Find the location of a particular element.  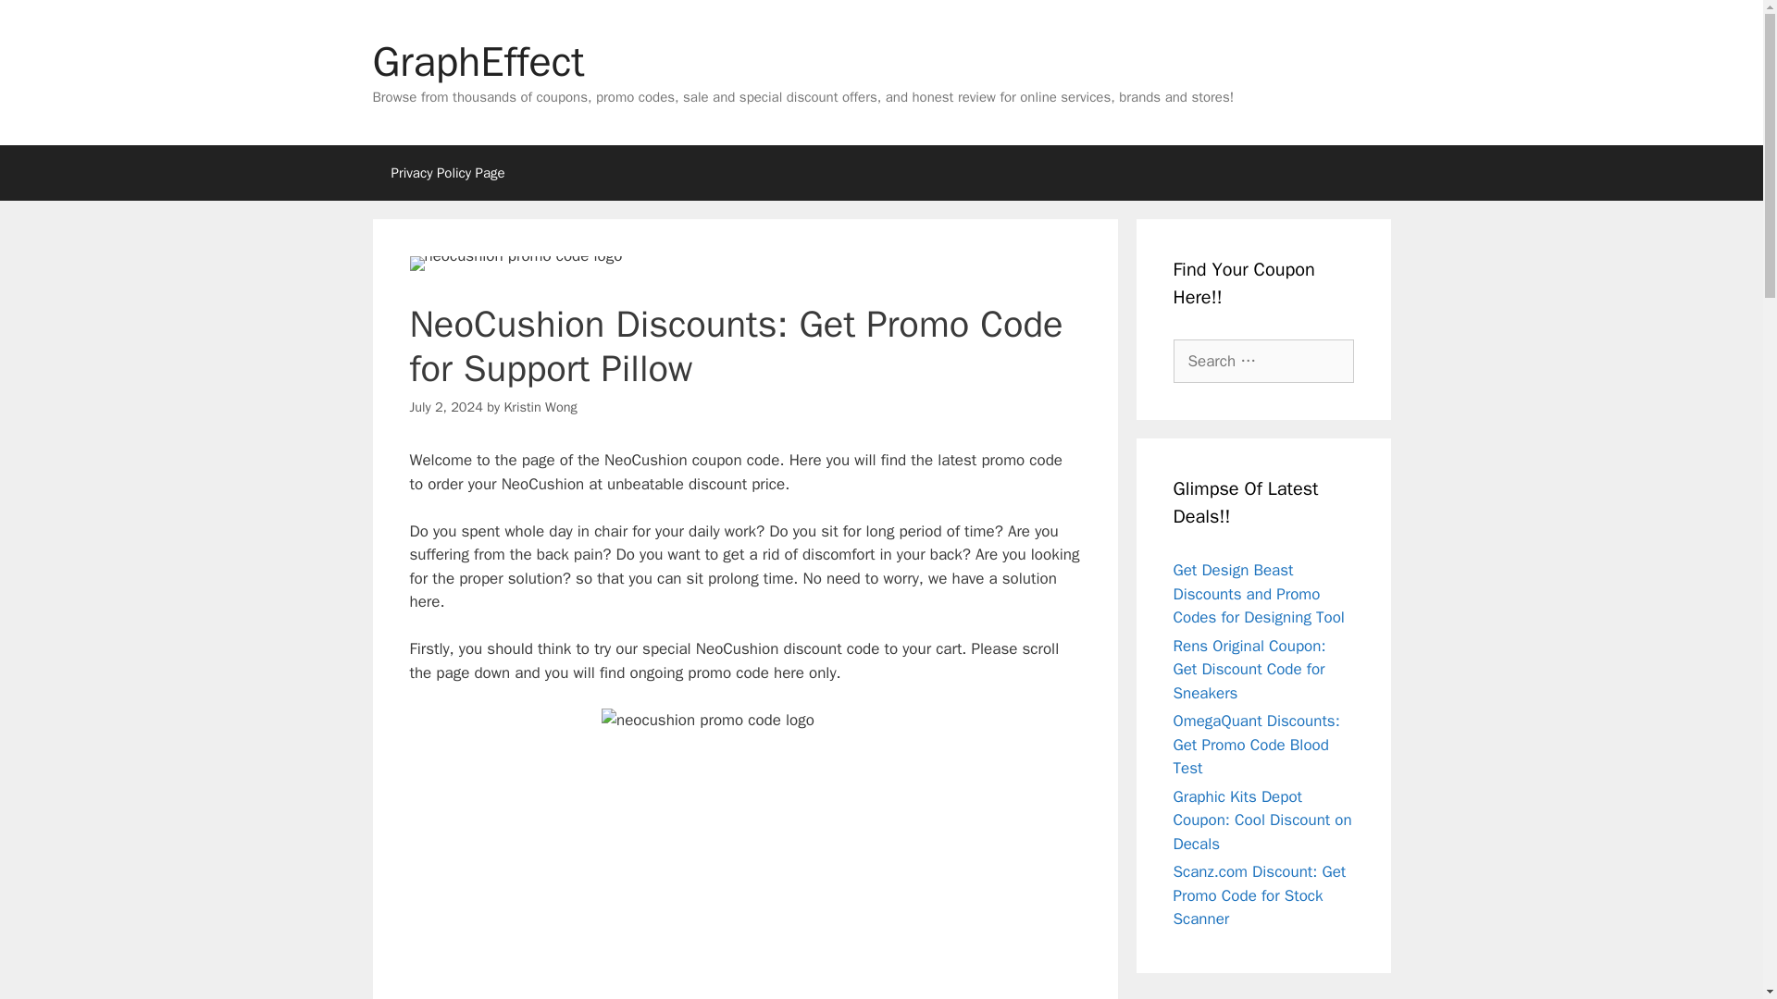

OmegaQuant Discounts: Get Promo Code Blood Test is located at coordinates (1256, 744).